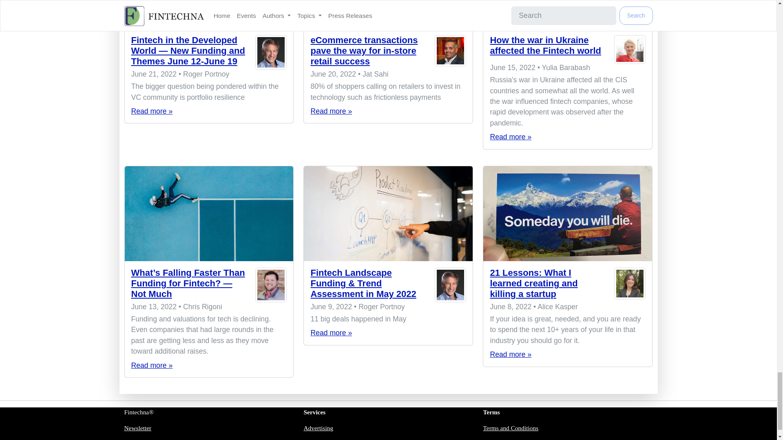 The height and width of the screenshot is (440, 783). Describe the element at coordinates (450, 53) in the screenshot. I see `Jat Sahi` at that location.